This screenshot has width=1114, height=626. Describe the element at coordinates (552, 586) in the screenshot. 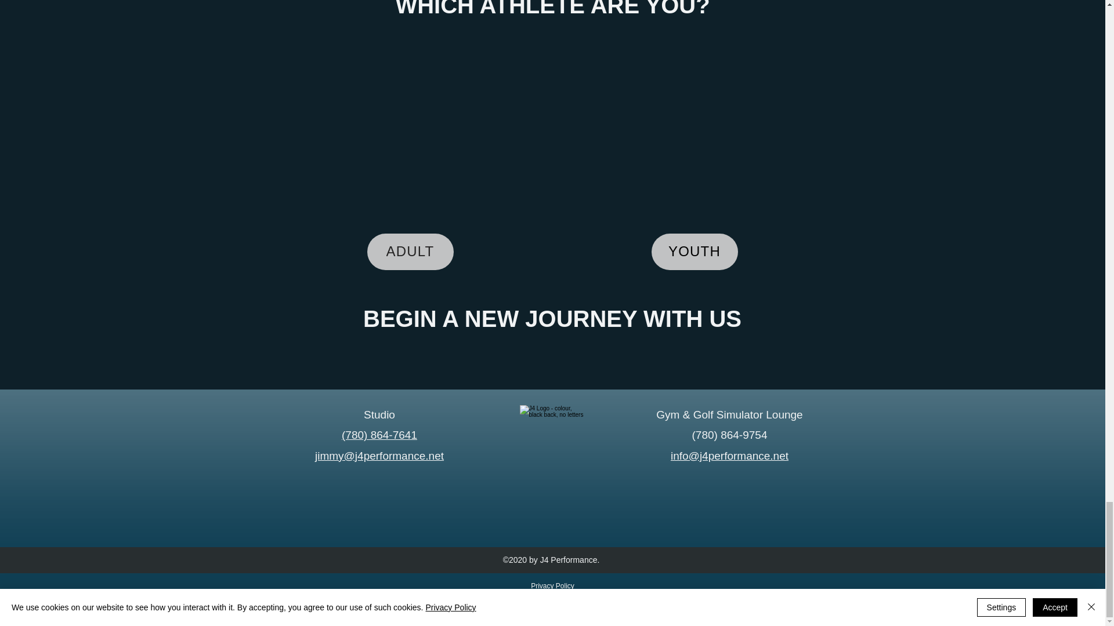

I see `Privacy Policy` at that location.